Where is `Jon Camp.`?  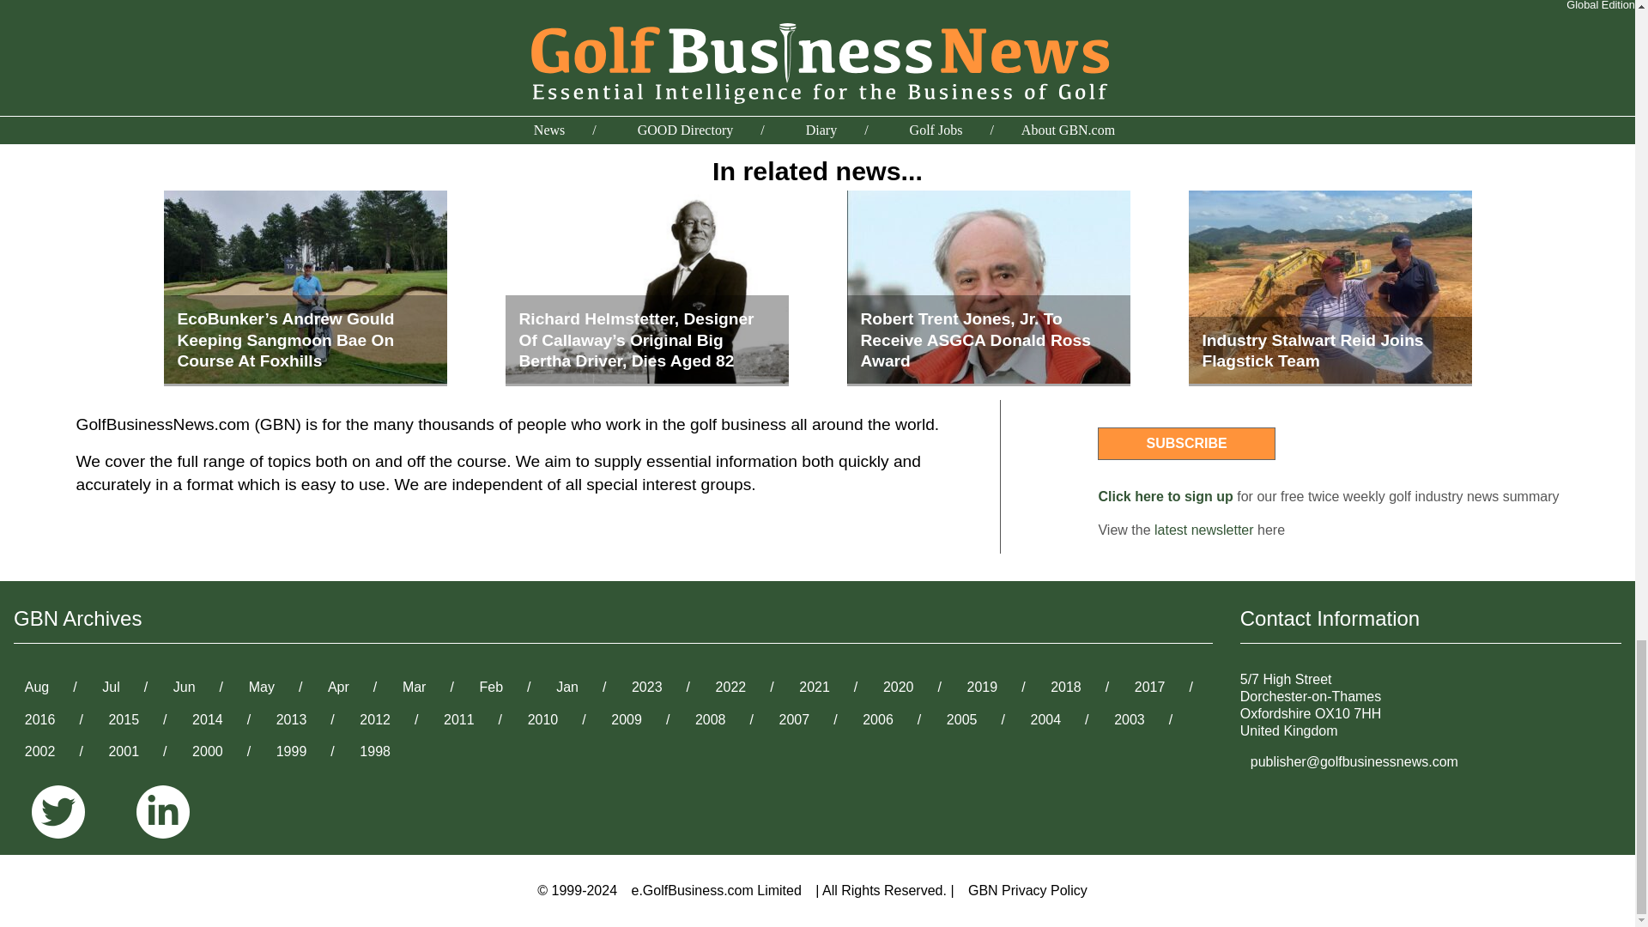
Jon Camp. is located at coordinates (570, 101).